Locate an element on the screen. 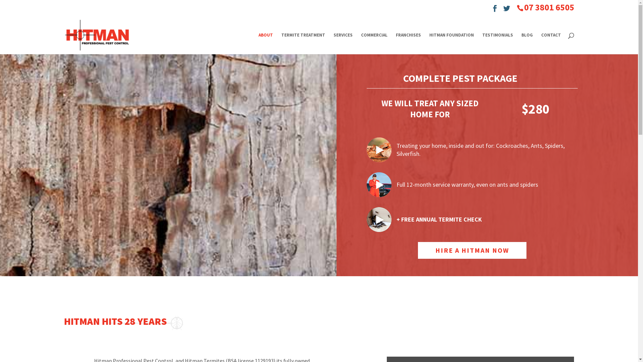 The image size is (643, 362). ABOUT is located at coordinates (266, 44).